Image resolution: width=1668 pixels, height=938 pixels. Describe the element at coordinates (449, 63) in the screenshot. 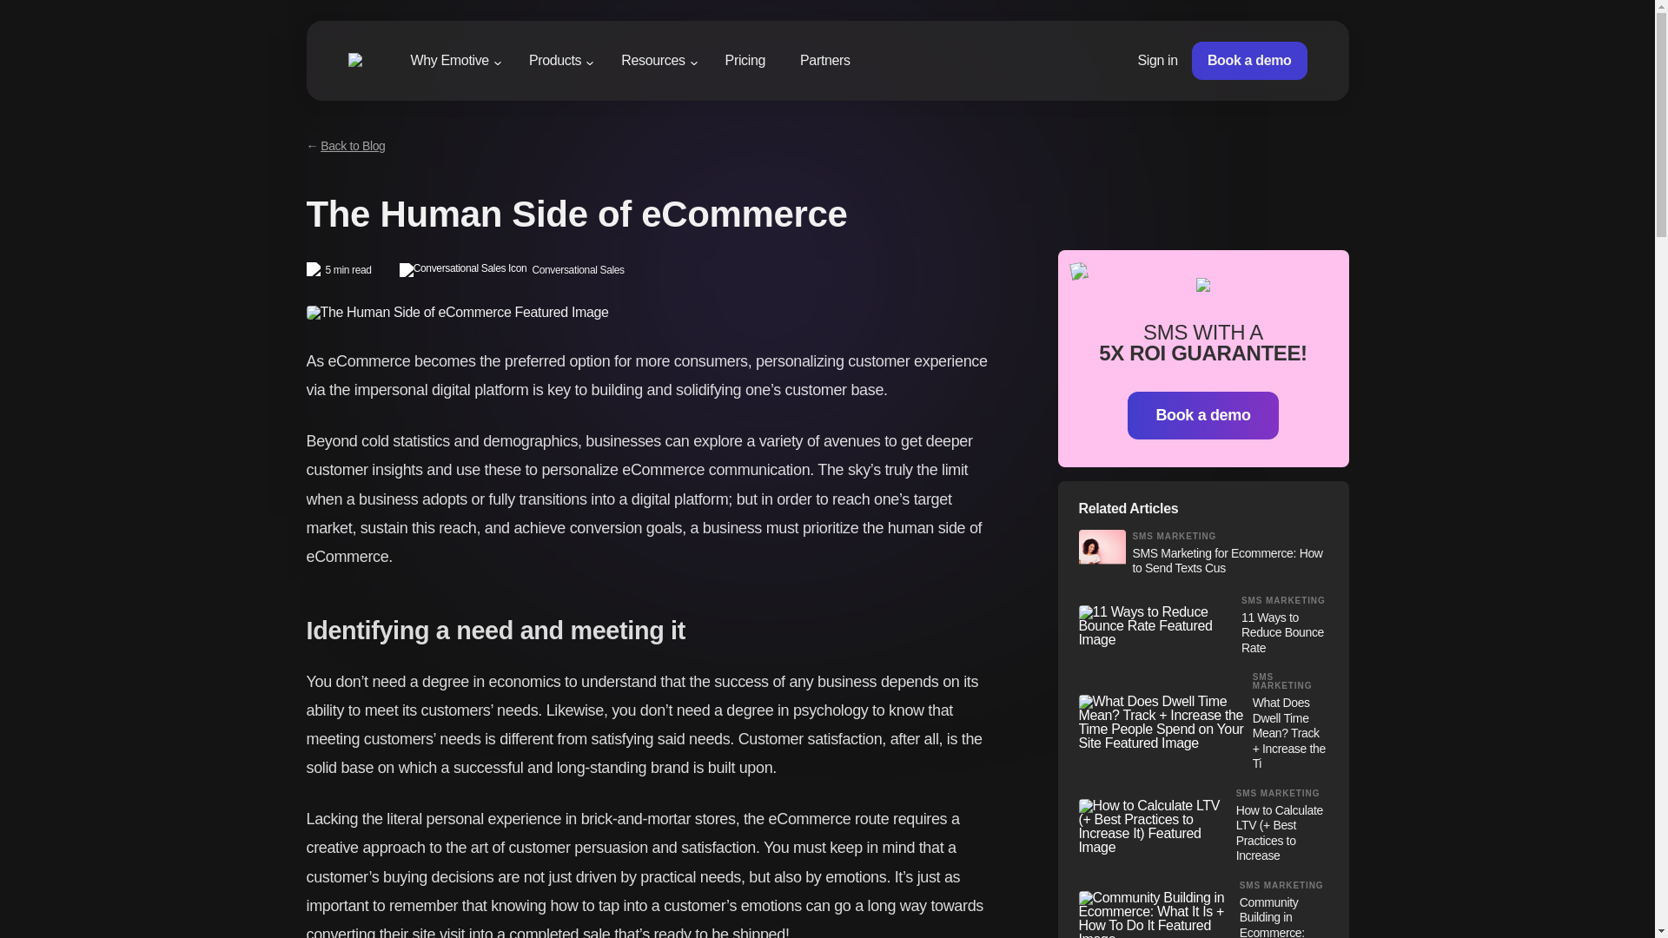

I see `Why Emotive` at that location.